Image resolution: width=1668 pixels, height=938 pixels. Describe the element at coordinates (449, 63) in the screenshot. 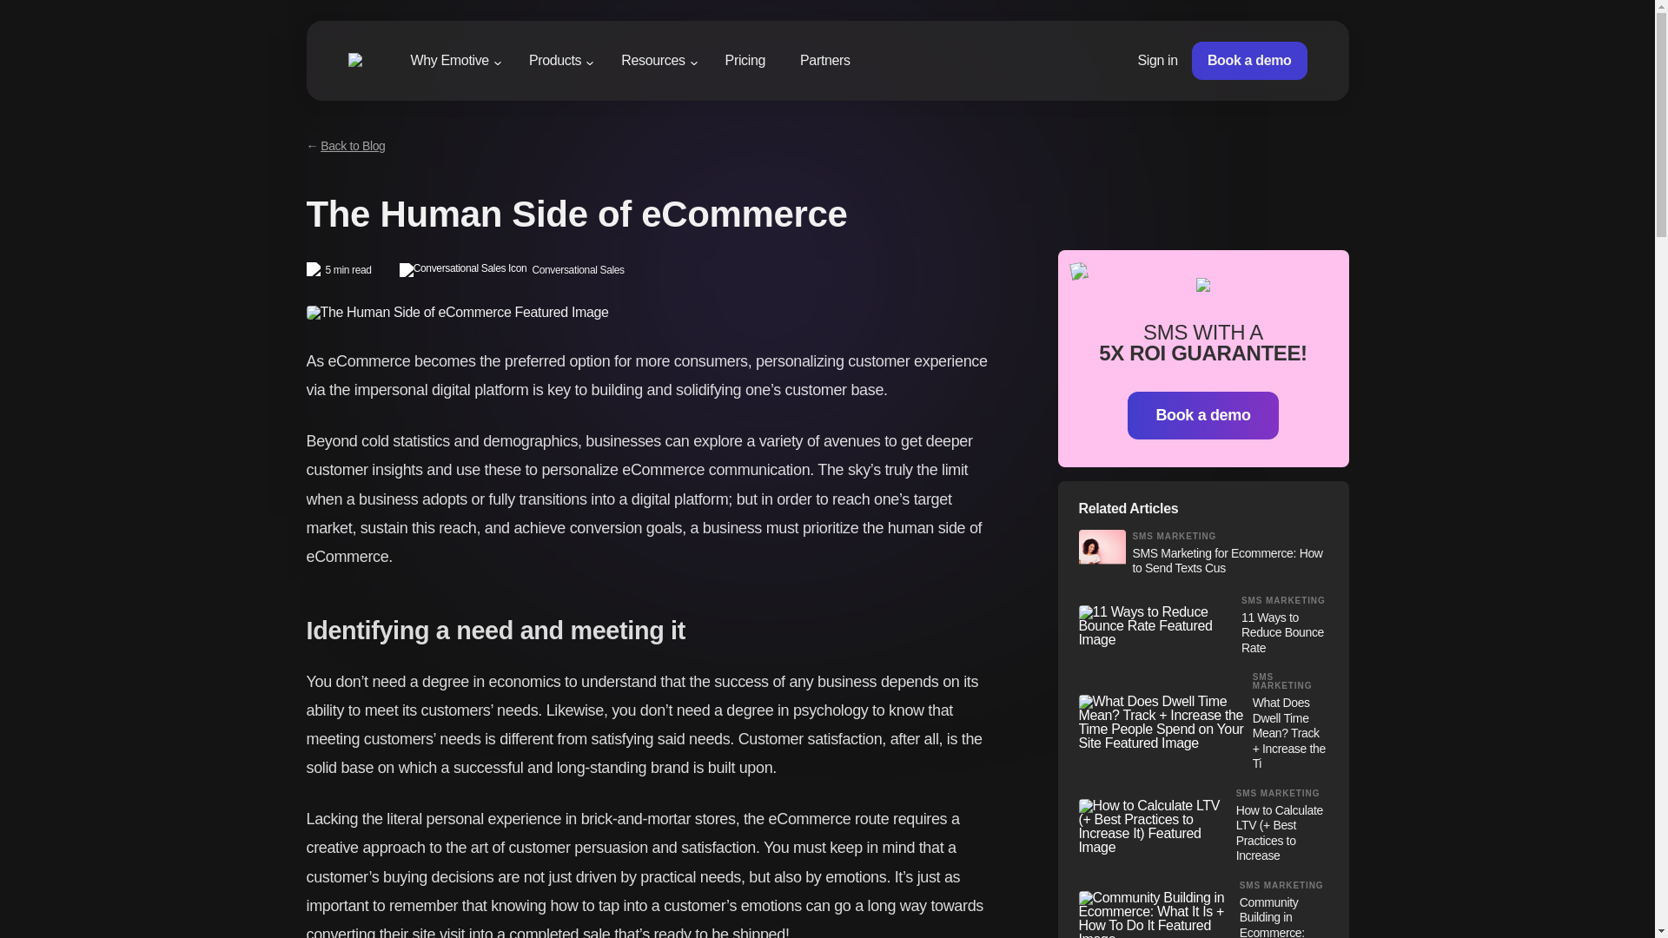

I see `Why Emotive` at that location.